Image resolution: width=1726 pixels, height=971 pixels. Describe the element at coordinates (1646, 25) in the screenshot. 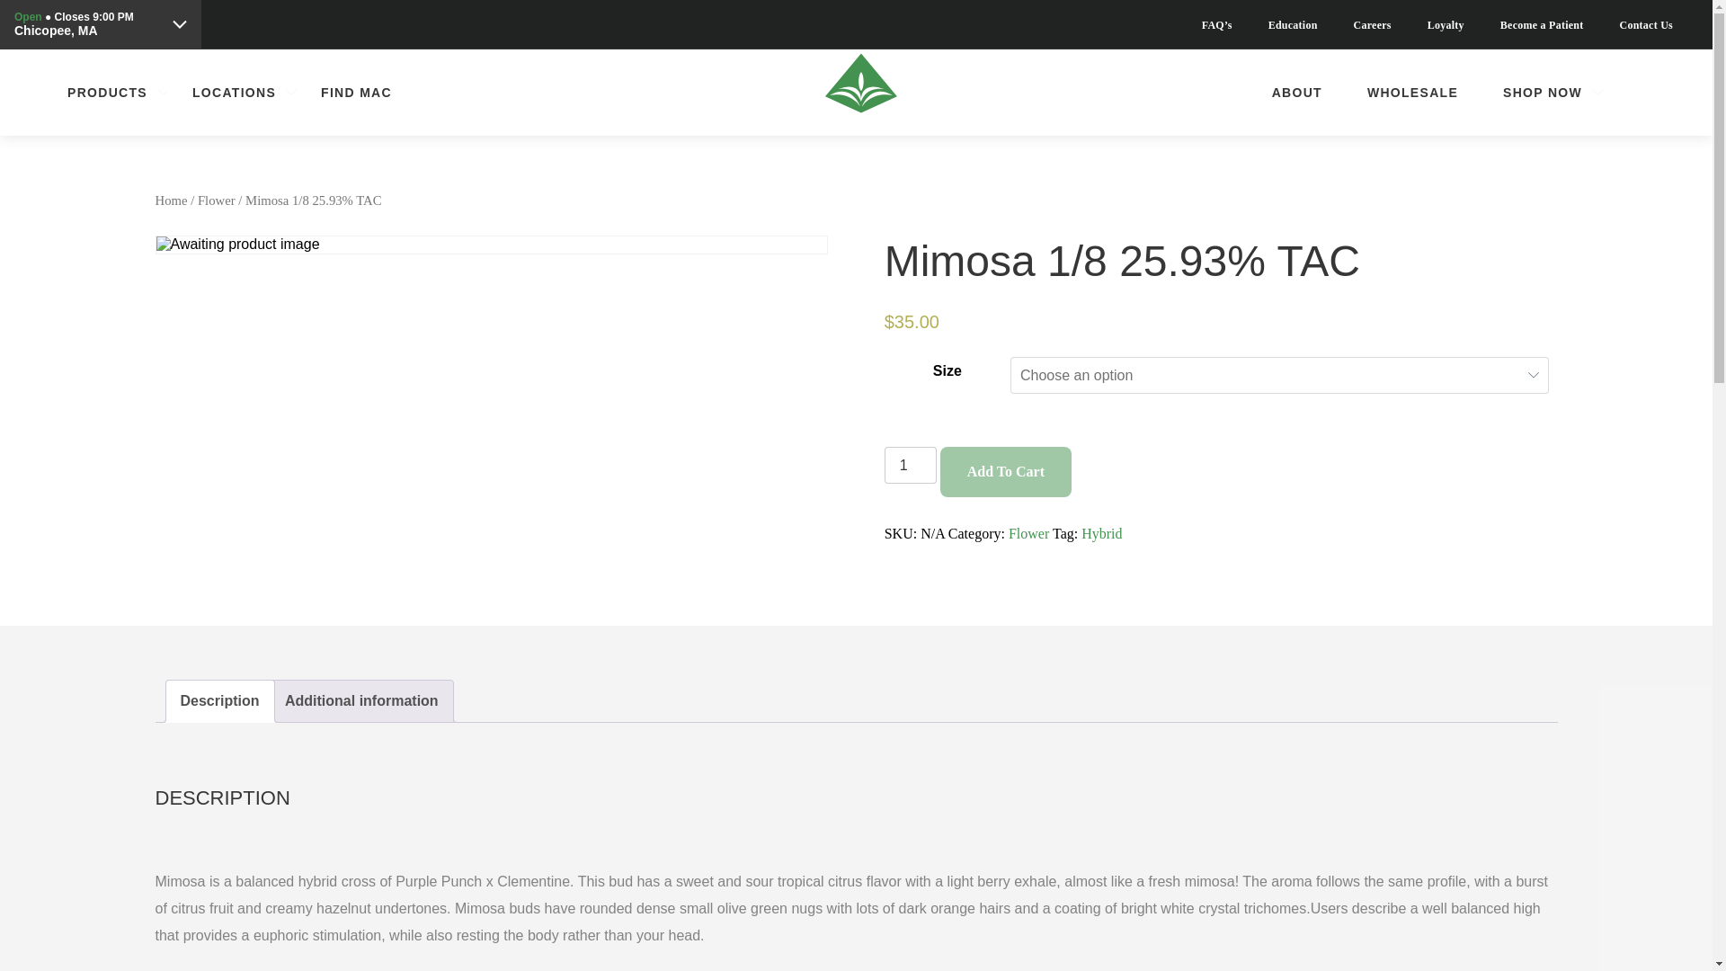

I see `Contact Us` at that location.